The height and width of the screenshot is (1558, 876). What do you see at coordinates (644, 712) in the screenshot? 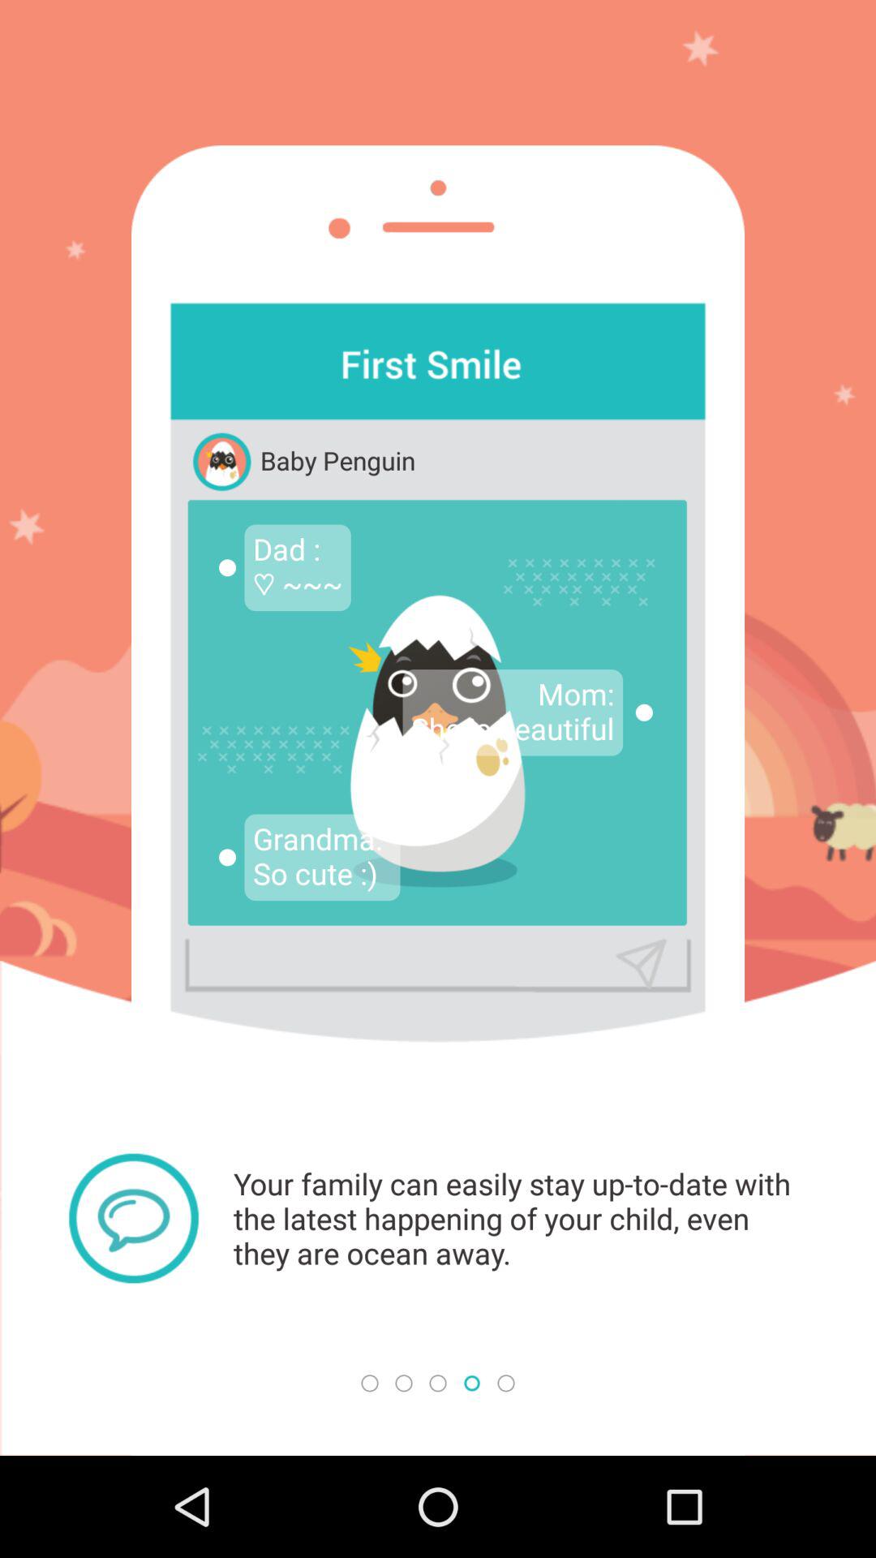
I see `the dot shown next to the text field mom` at bounding box center [644, 712].